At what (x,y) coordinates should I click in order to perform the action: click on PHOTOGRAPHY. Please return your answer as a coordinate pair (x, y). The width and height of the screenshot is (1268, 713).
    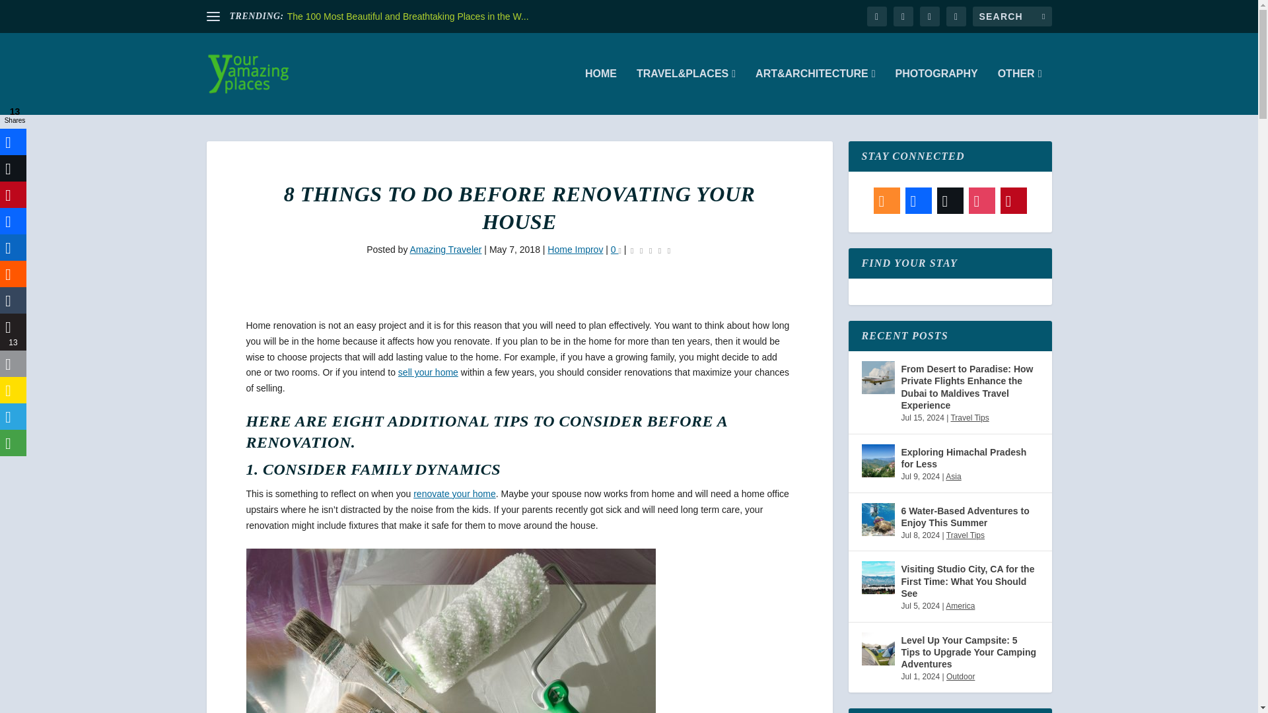
    Looking at the image, I should click on (936, 91).